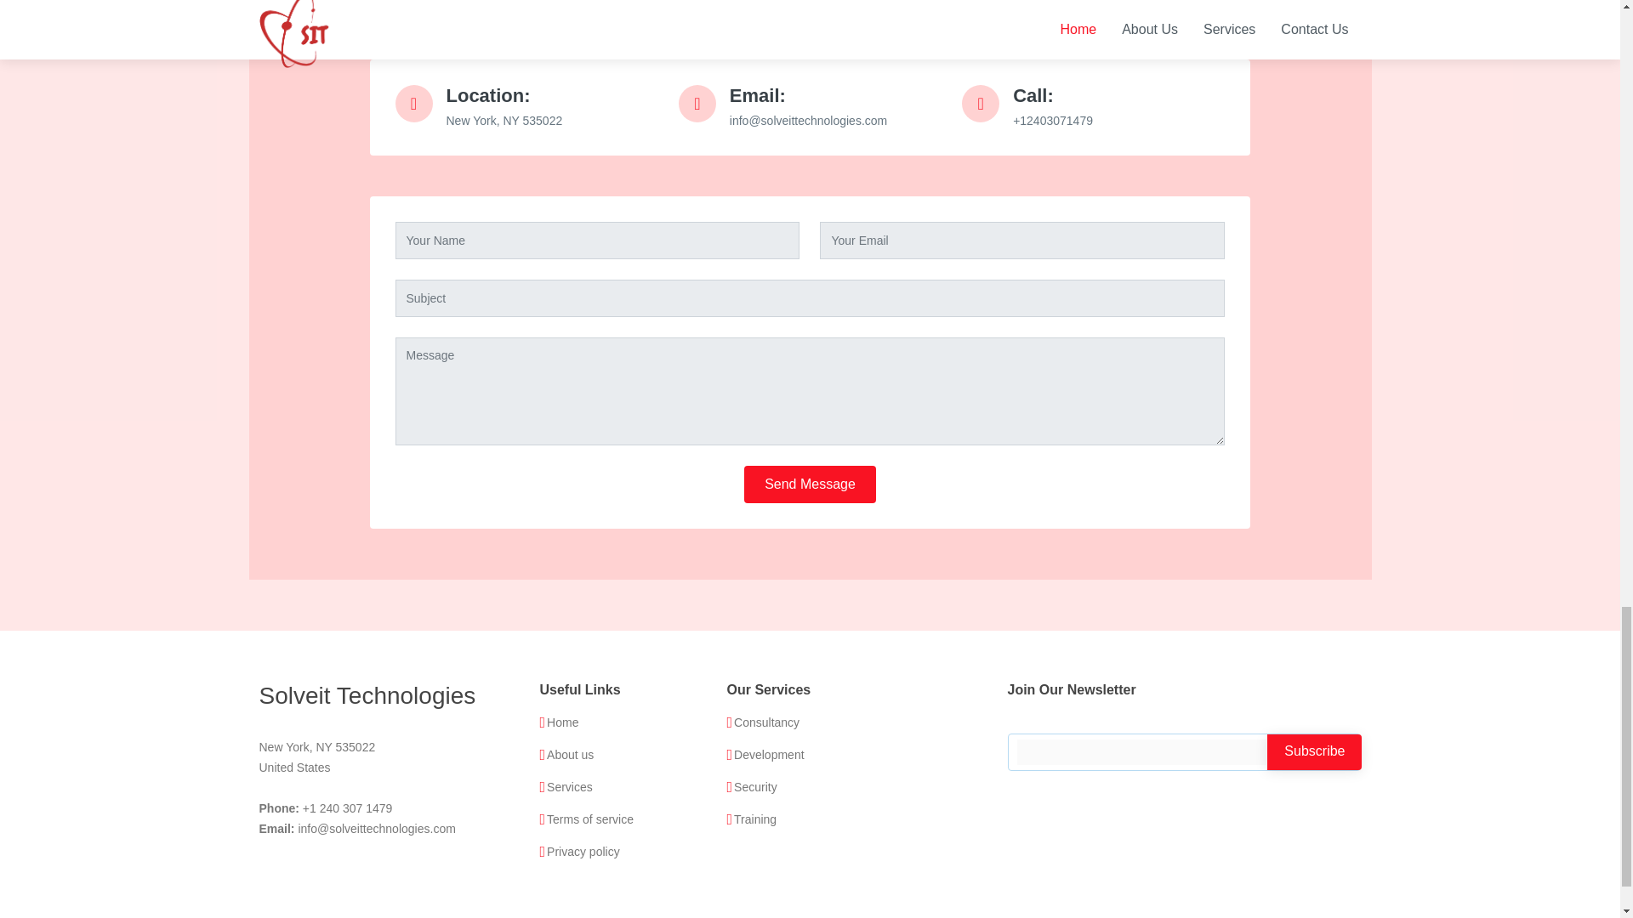 This screenshot has height=918, width=1633. Describe the element at coordinates (766, 722) in the screenshot. I see `Consultancy` at that location.